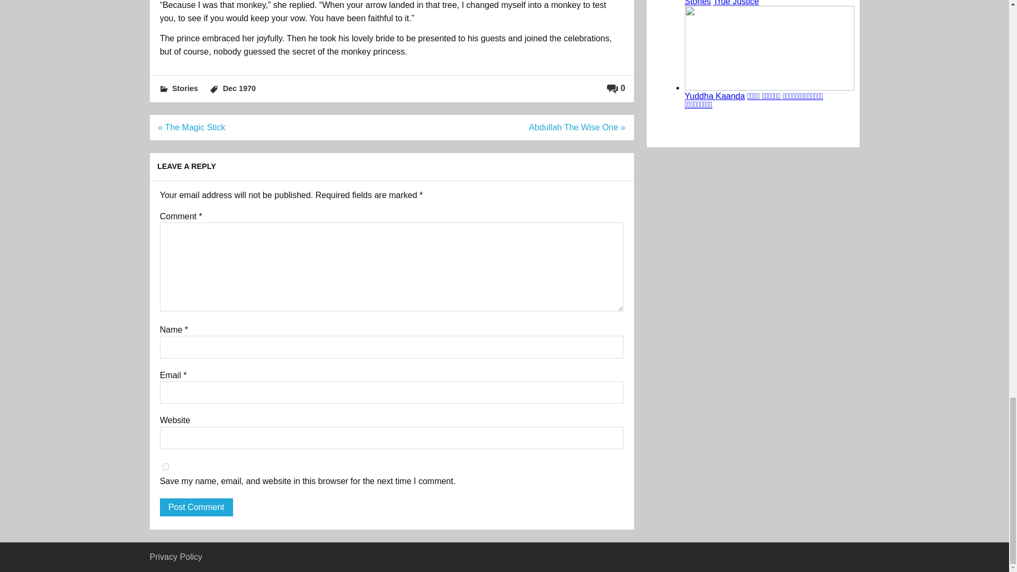 The image size is (1017, 572). Describe the element at coordinates (239, 88) in the screenshot. I see `Dec 1970` at that location.